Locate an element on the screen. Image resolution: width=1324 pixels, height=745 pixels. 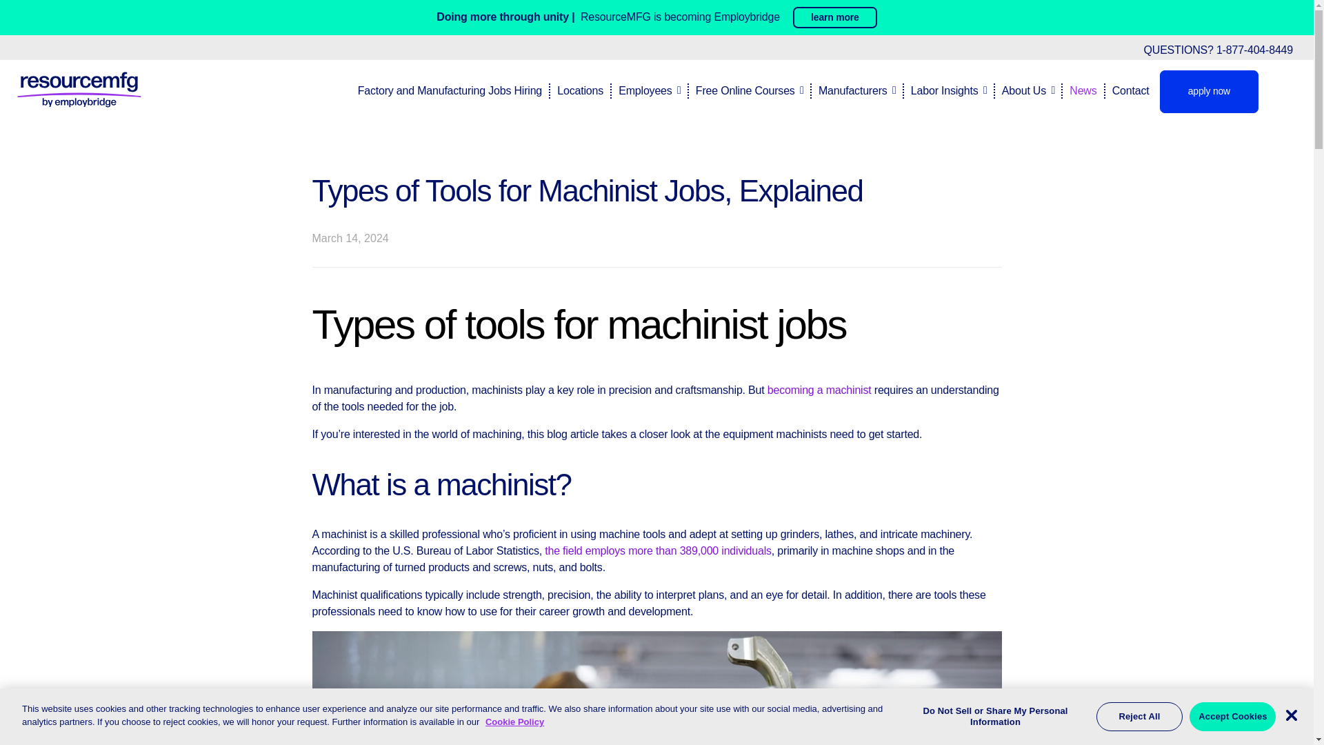
apply now is located at coordinates (1209, 91).